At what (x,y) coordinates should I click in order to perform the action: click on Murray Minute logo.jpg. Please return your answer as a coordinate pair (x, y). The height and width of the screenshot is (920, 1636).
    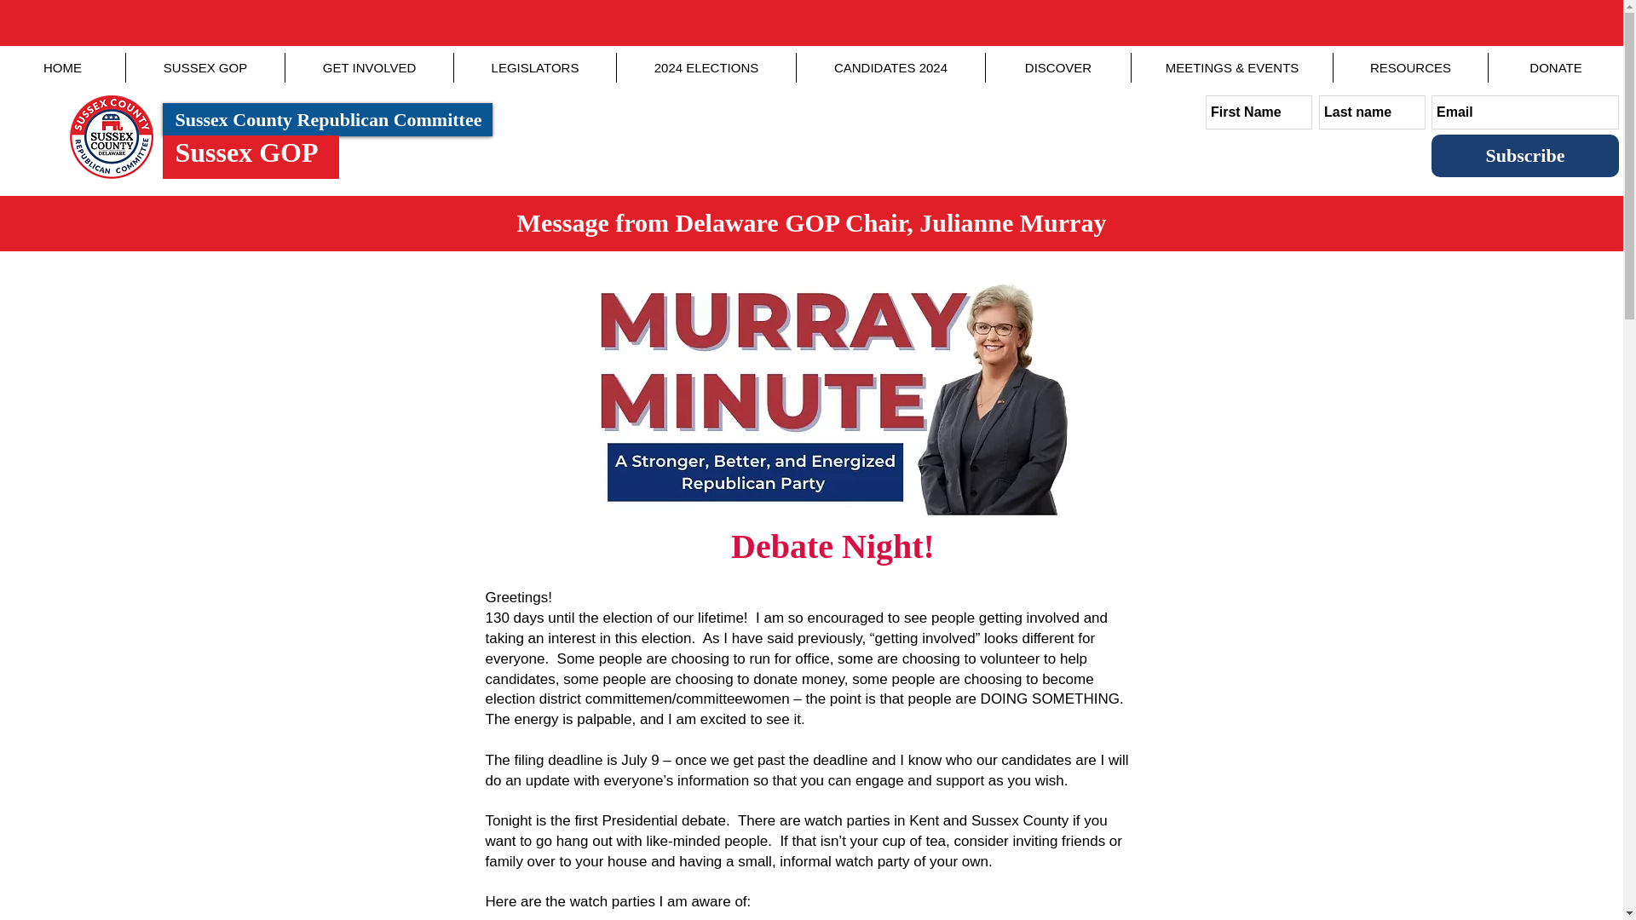
    Looking at the image, I should click on (833, 392).